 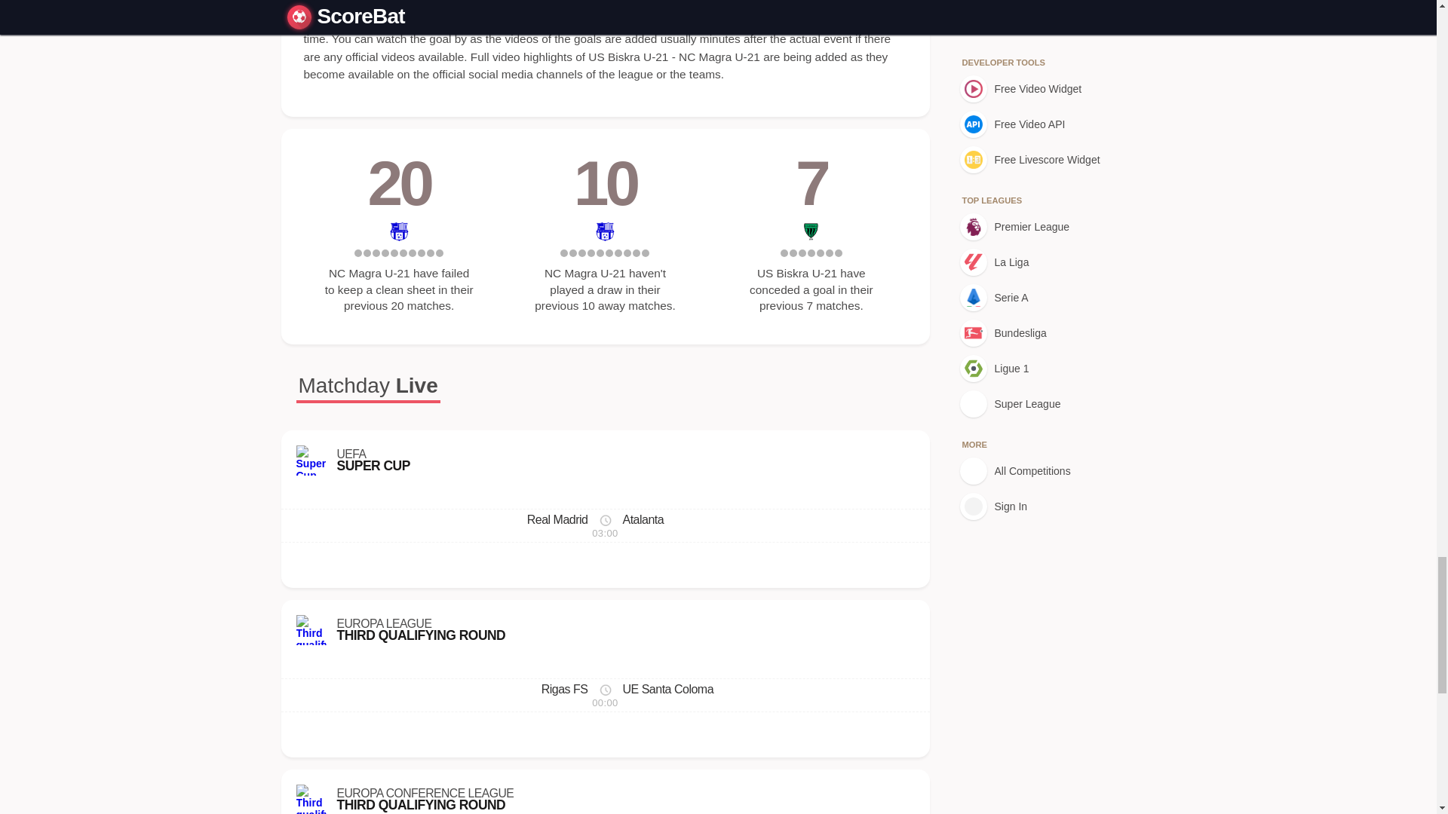 What do you see at coordinates (605, 695) in the screenshot?
I see `Rigas FS - UE Santa Coloma Live` at bounding box center [605, 695].